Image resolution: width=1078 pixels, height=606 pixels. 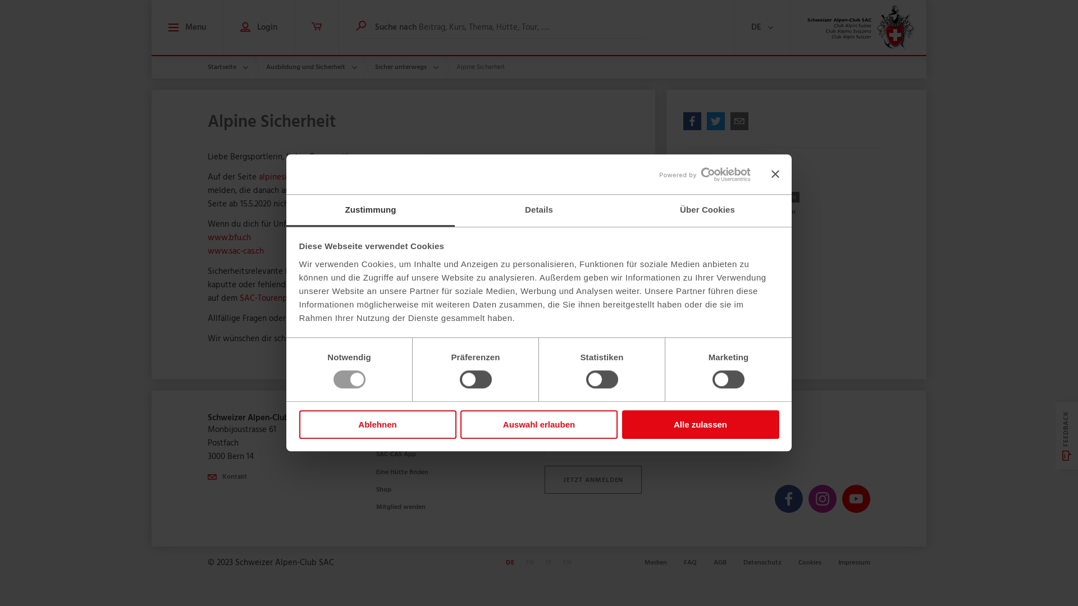 What do you see at coordinates (411, 38) in the screenshot?
I see `+41 31 370 18 18` at bounding box center [411, 38].